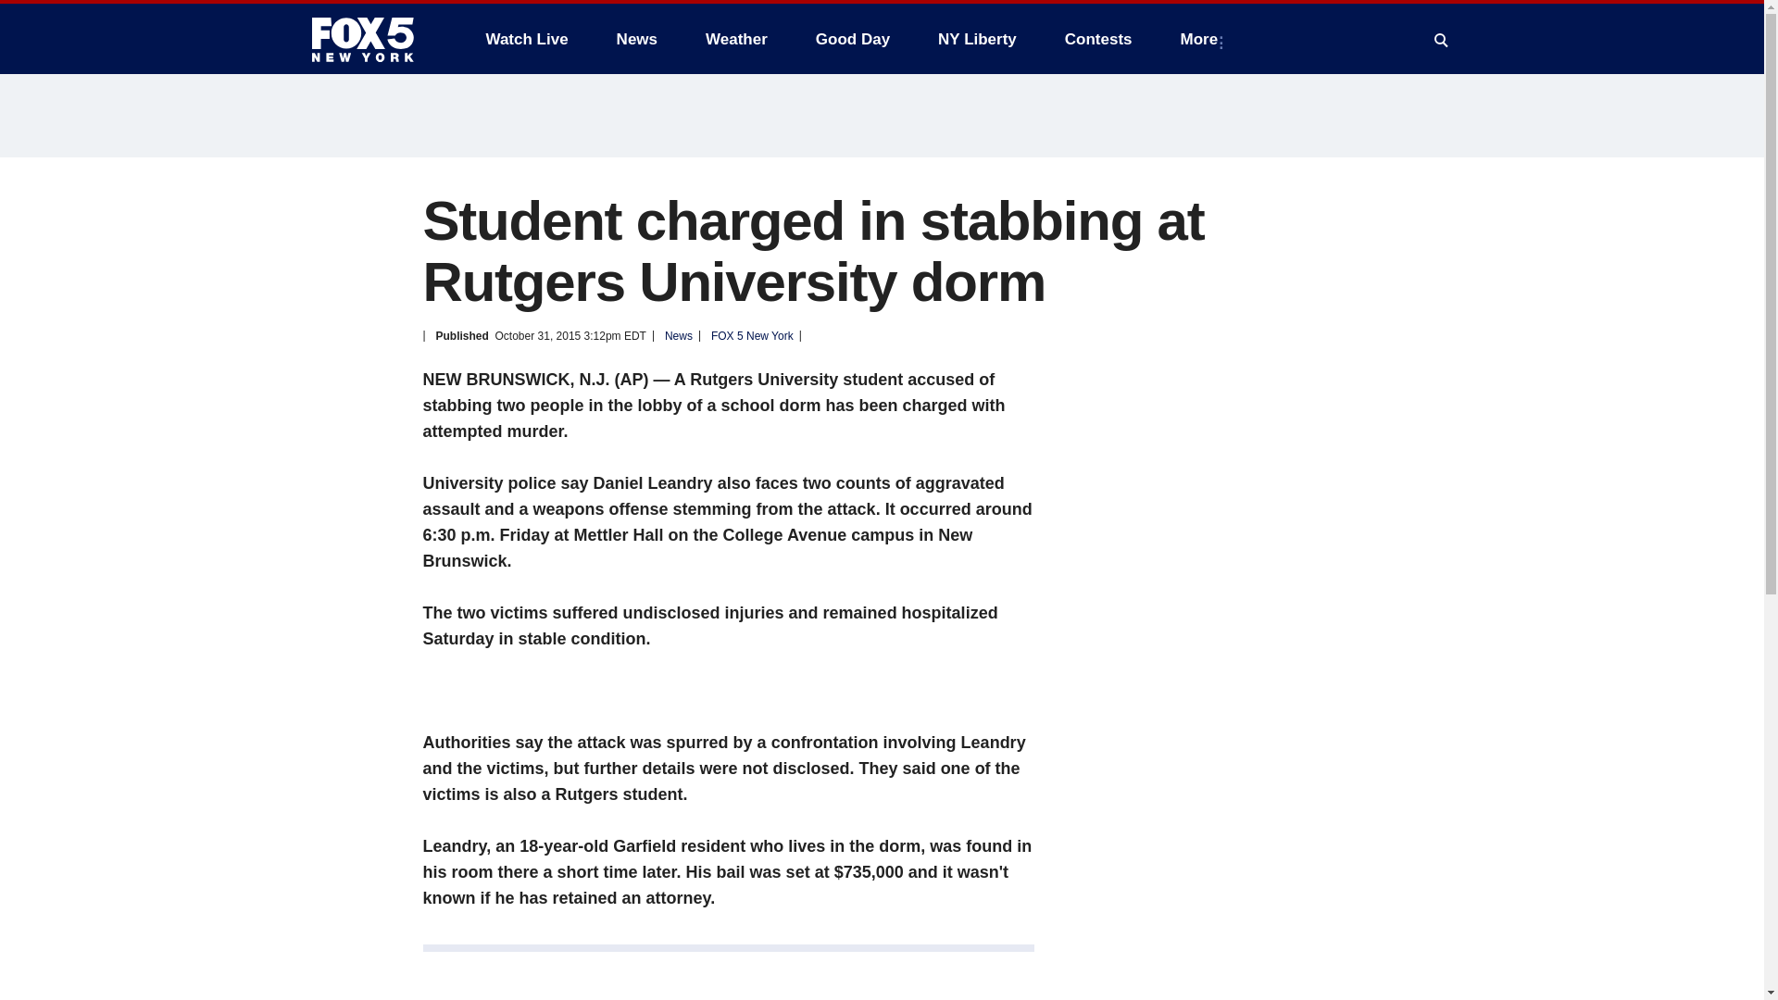  What do you see at coordinates (1204, 39) in the screenshot?
I see `More` at bounding box center [1204, 39].